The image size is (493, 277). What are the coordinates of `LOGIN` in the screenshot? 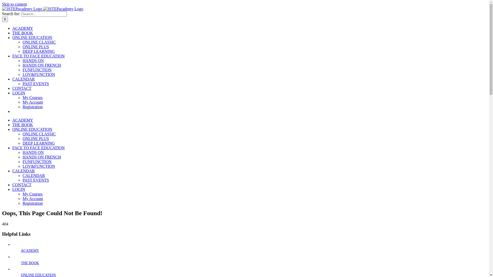 It's located at (19, 93).